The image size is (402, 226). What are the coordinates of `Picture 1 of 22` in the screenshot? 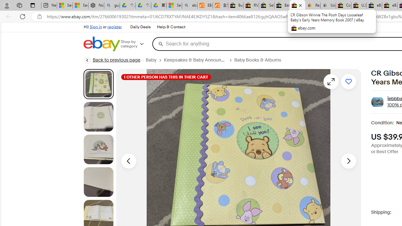 It's located at (98, 84).